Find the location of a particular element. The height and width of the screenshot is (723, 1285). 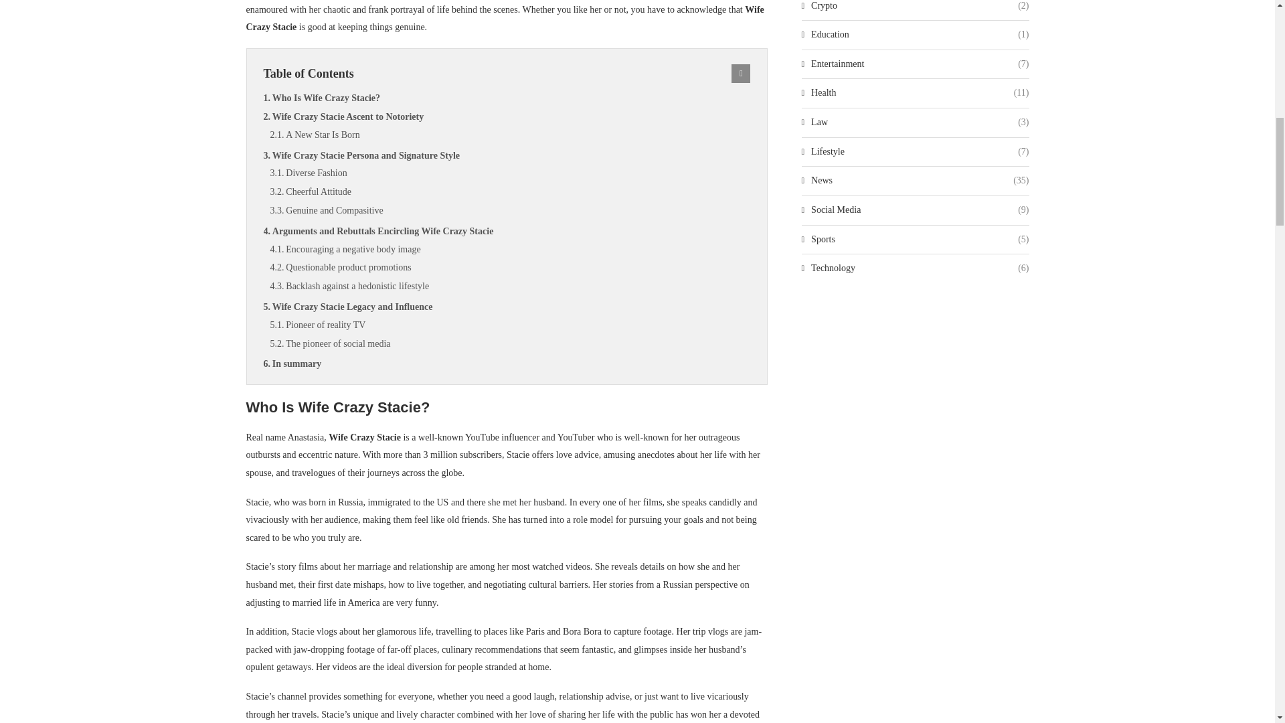

Wife Crazy Stacie Legacy and Influence is located at coordinates (507, 307).